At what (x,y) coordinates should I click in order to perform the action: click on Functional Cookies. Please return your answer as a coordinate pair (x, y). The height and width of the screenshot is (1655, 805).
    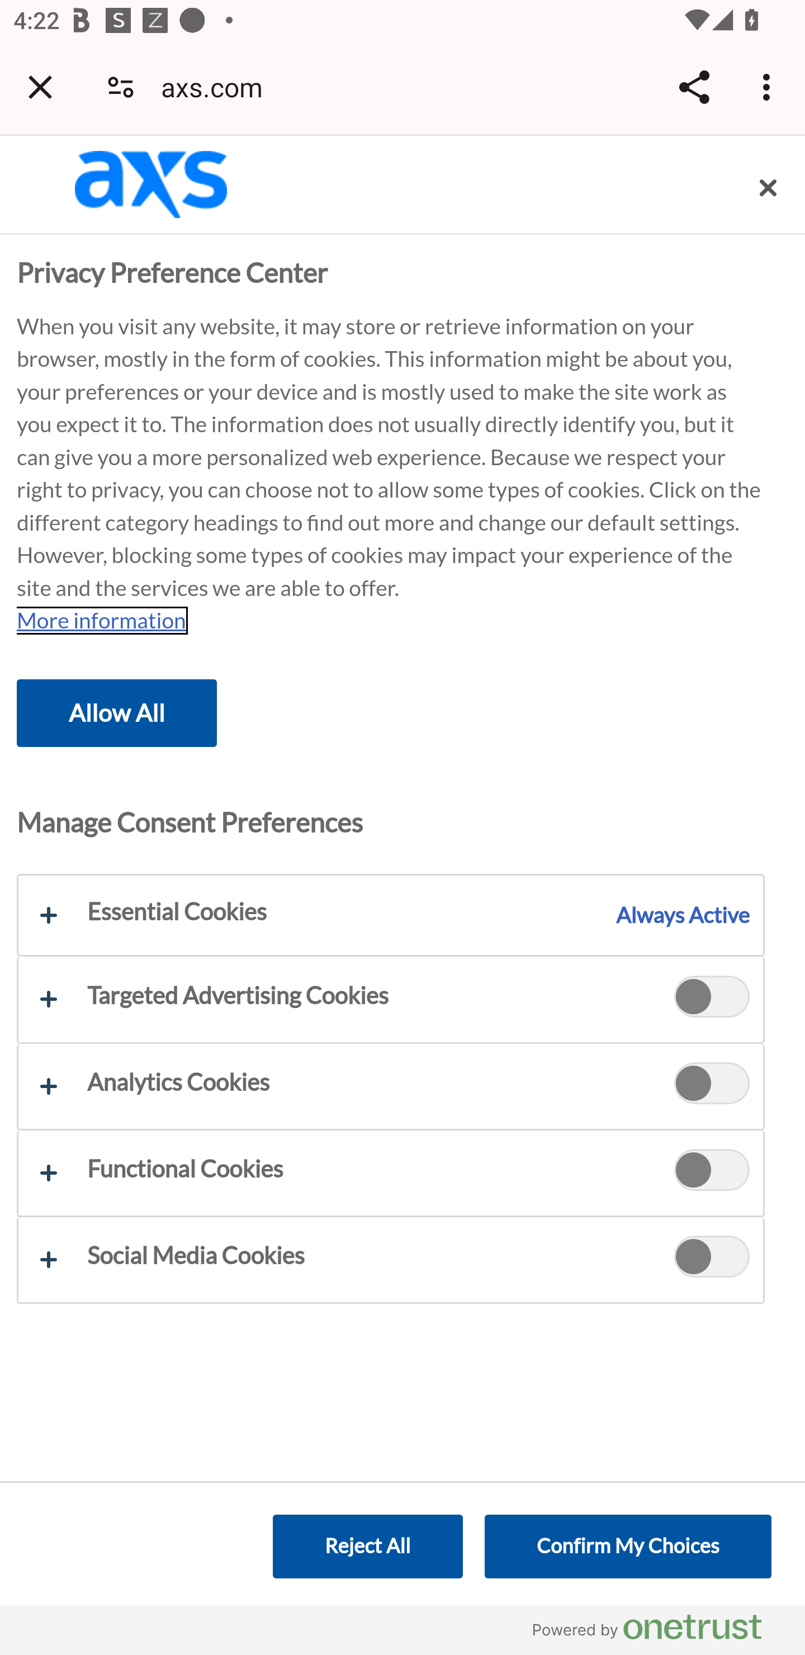
    Looking at the image, I should click on (391, 1172).